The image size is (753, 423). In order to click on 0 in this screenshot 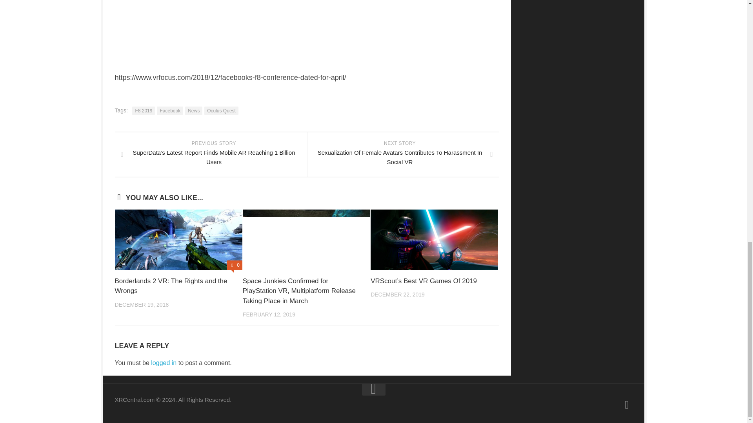, I will do `click(235, 265)`.